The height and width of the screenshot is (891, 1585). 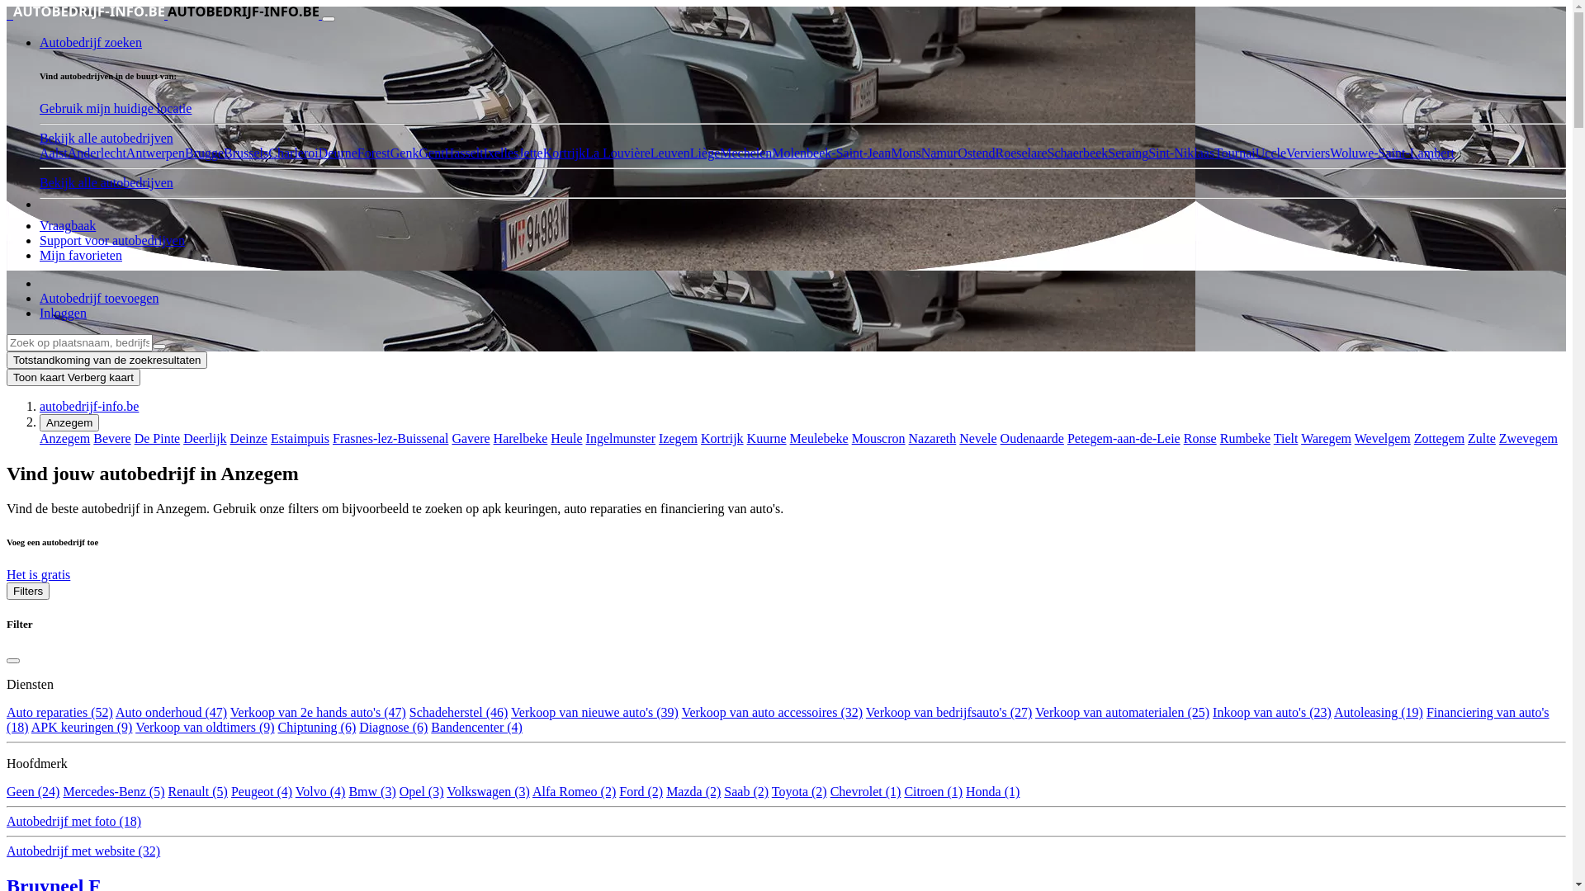 I want to click on Leuven, so click(x=670, y=153).